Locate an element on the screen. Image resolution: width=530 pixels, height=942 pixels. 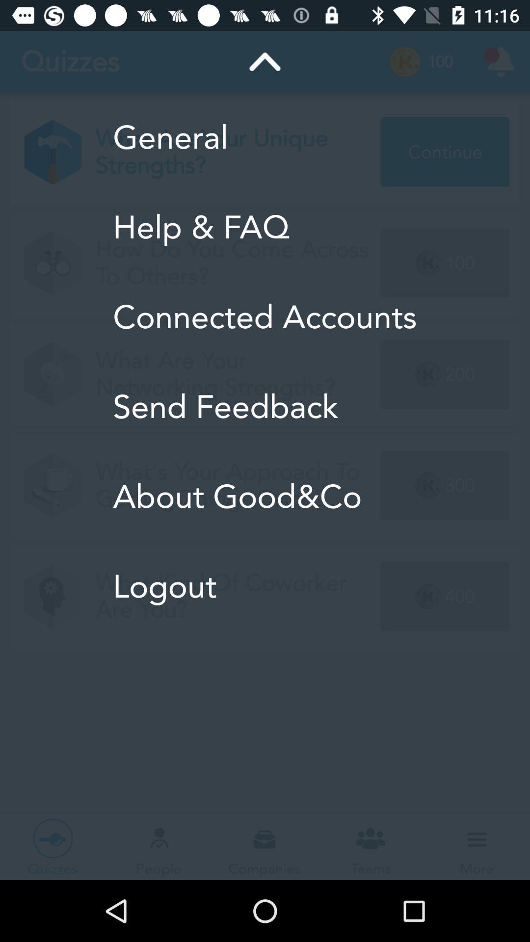
turn on item below about good&co is located at coordinates (265, 586).